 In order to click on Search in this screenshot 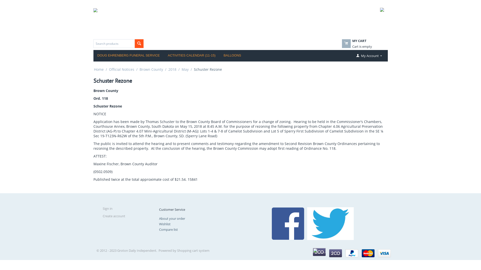, I will do `click(139, 43)`.